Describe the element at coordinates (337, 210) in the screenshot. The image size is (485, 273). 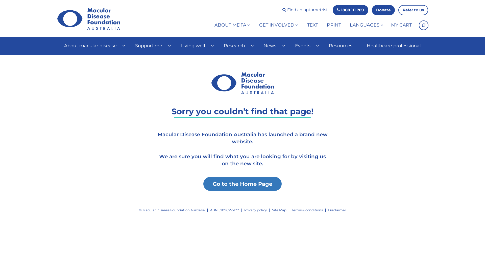
I see `Disclaimer` at that location.